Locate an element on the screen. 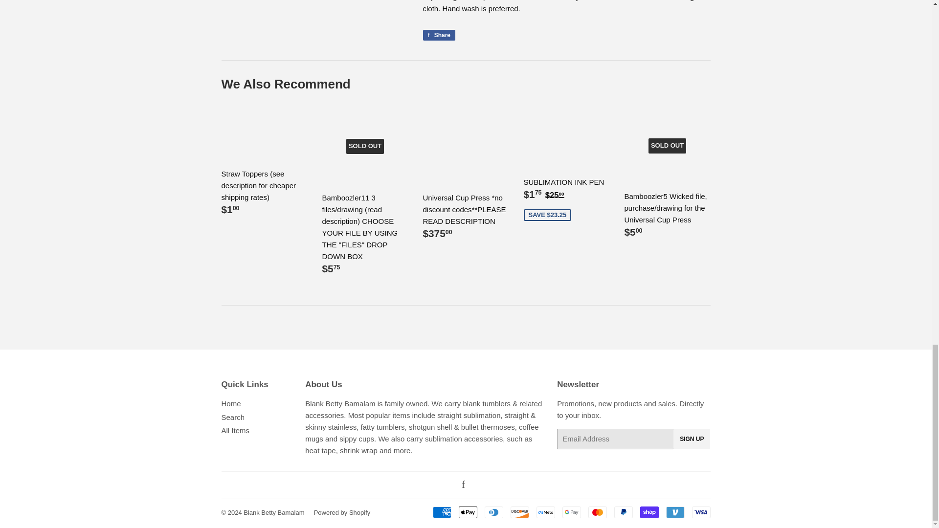  PayPal is located at coordinates (623, 512).